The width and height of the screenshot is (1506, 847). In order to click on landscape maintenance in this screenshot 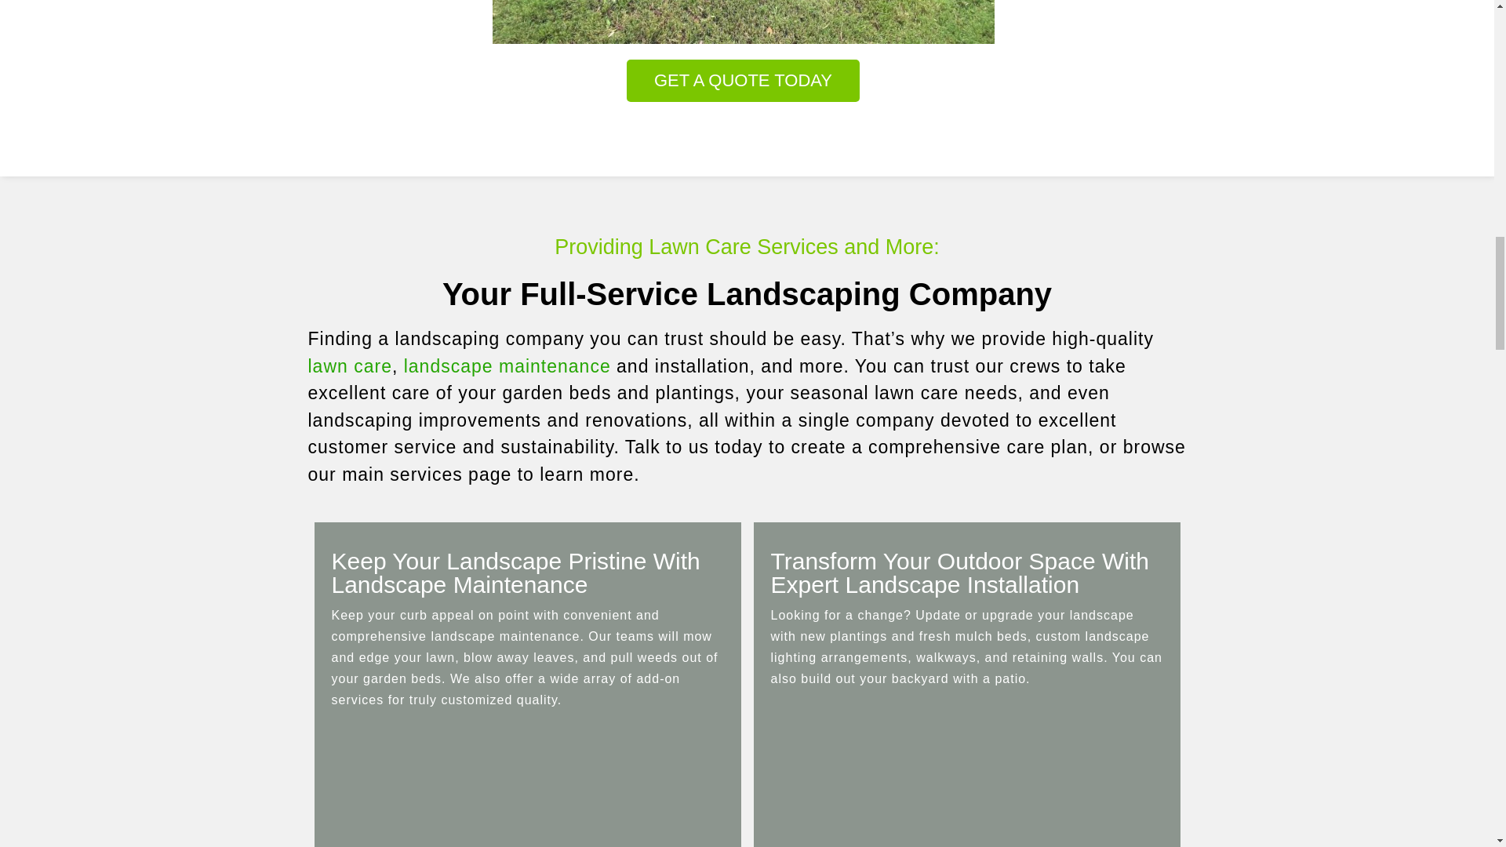, I will do `click(507, 365)`.